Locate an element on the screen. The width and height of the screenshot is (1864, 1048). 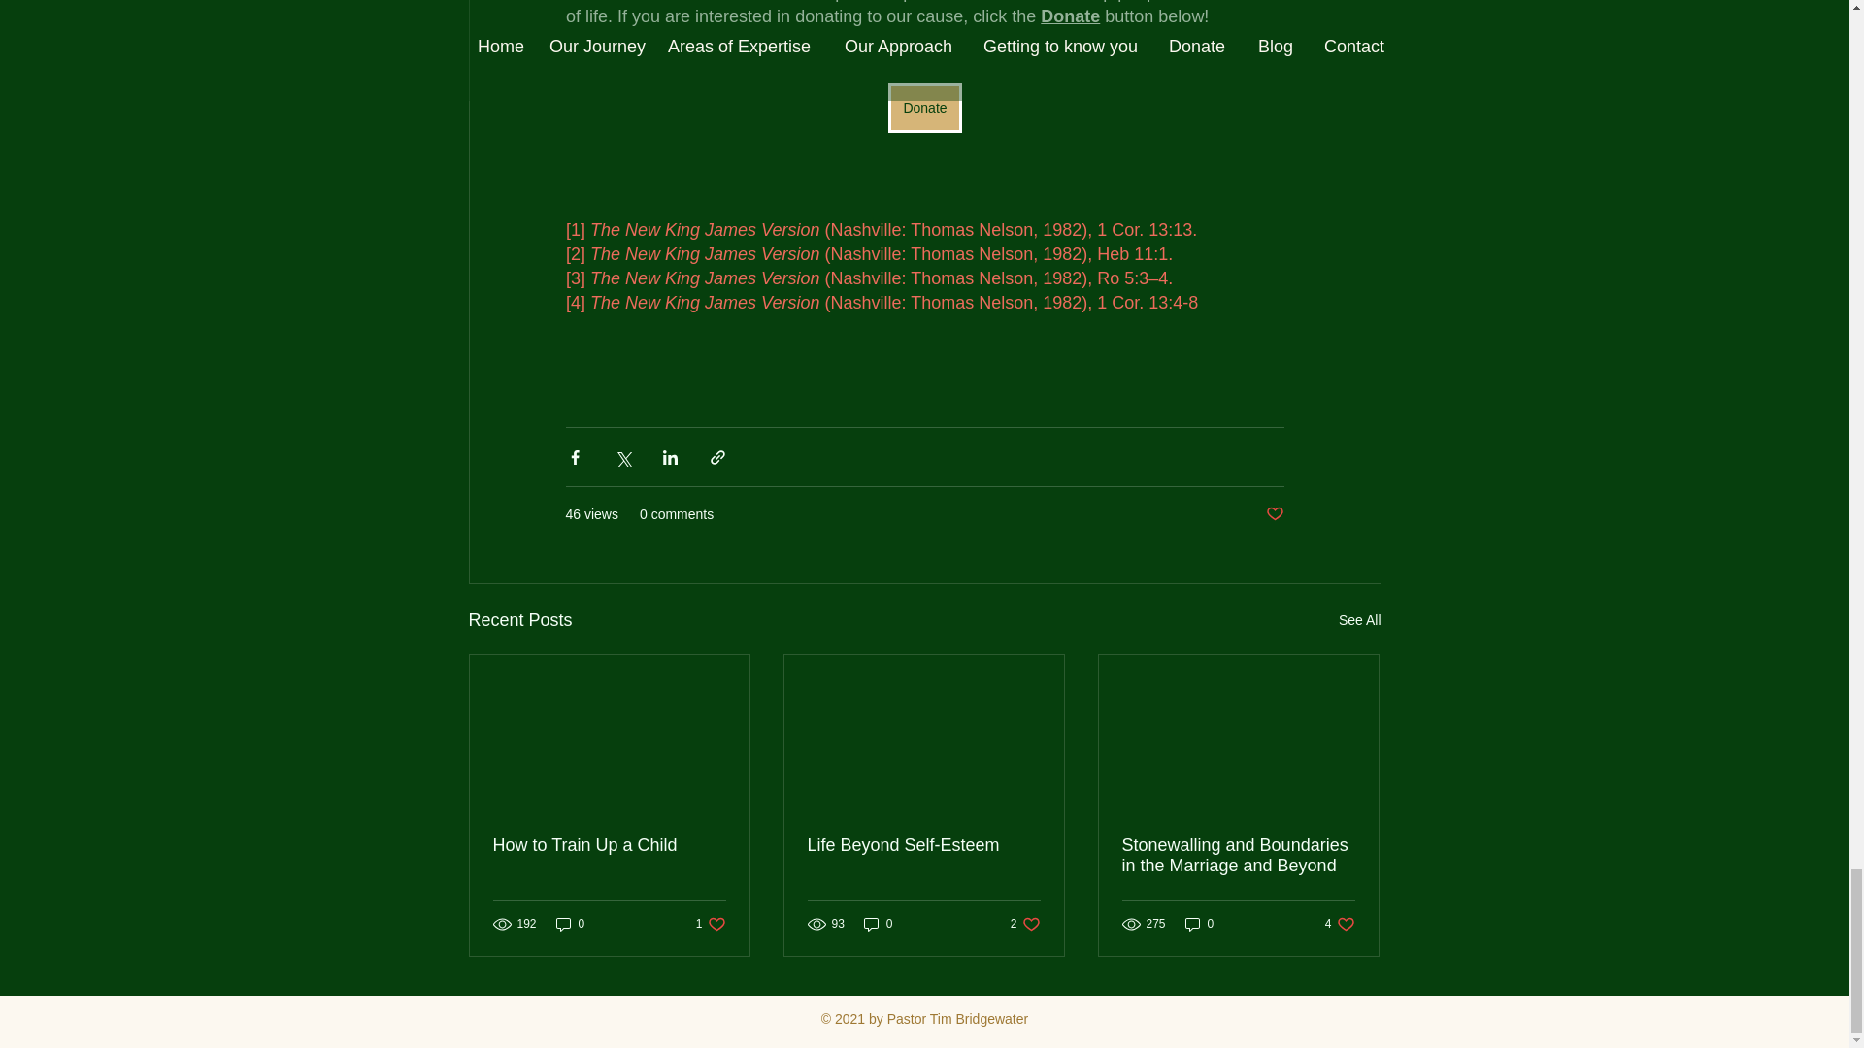
How to Train Up a Child is located at coordinates (1025, 924).